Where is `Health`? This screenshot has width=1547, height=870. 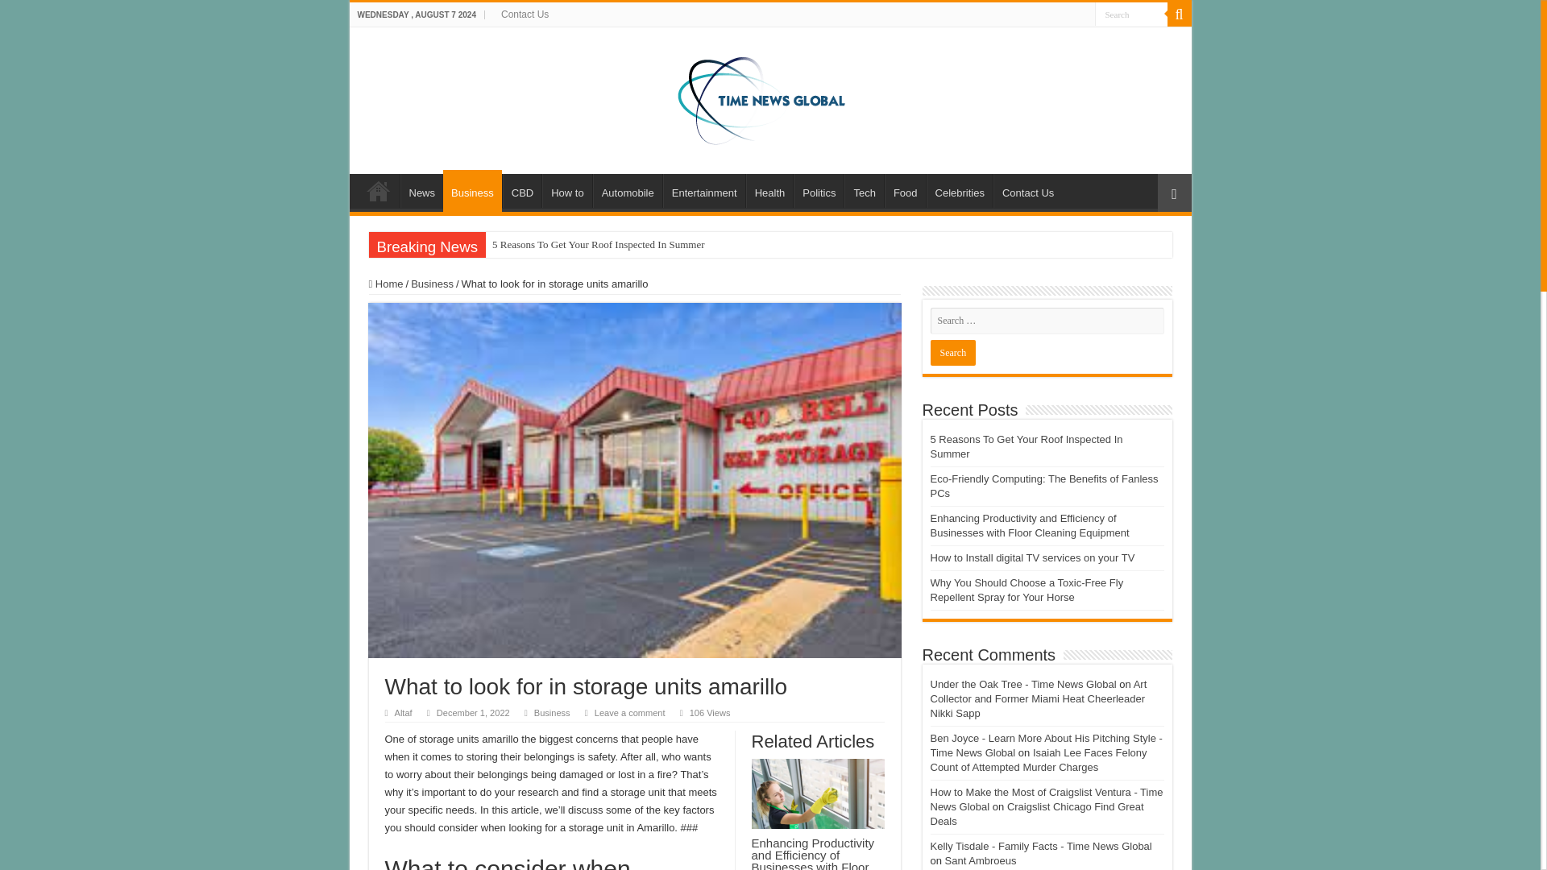
Health is located at coordinates (769, 191).